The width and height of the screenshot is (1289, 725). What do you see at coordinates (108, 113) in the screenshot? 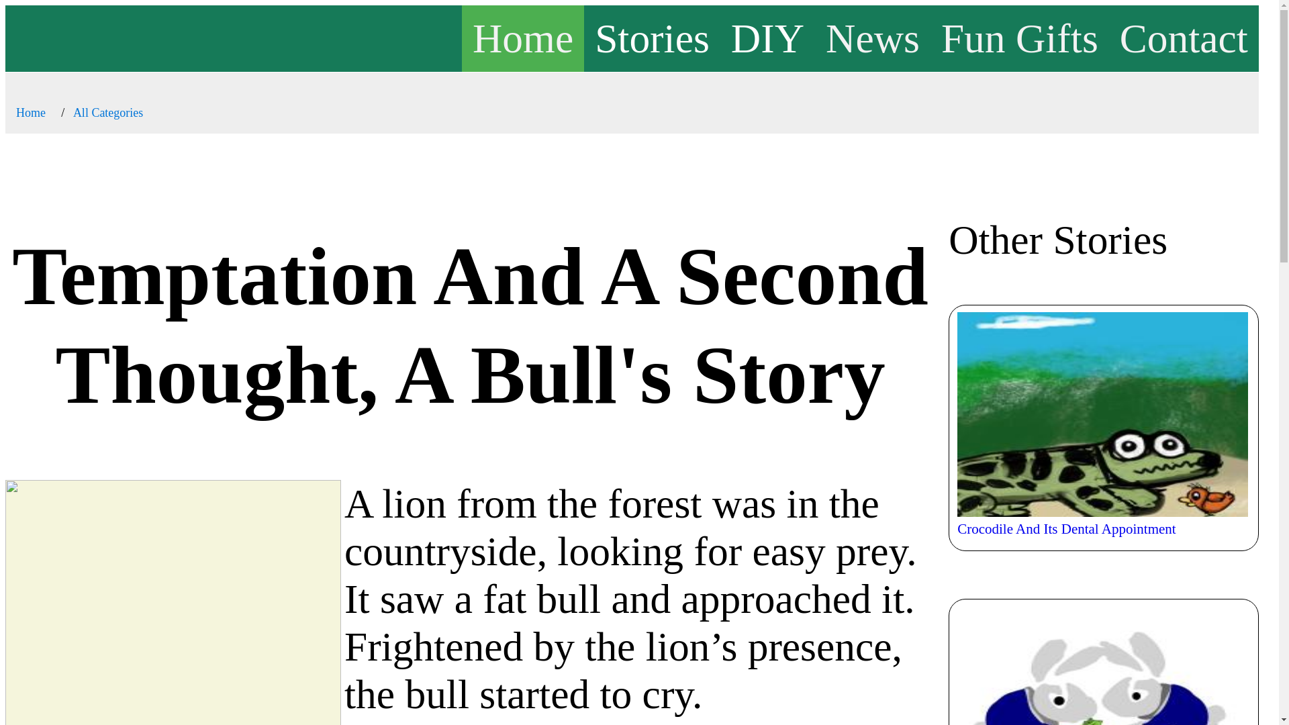
I see `All Categories` at bounding box center [108, 113].